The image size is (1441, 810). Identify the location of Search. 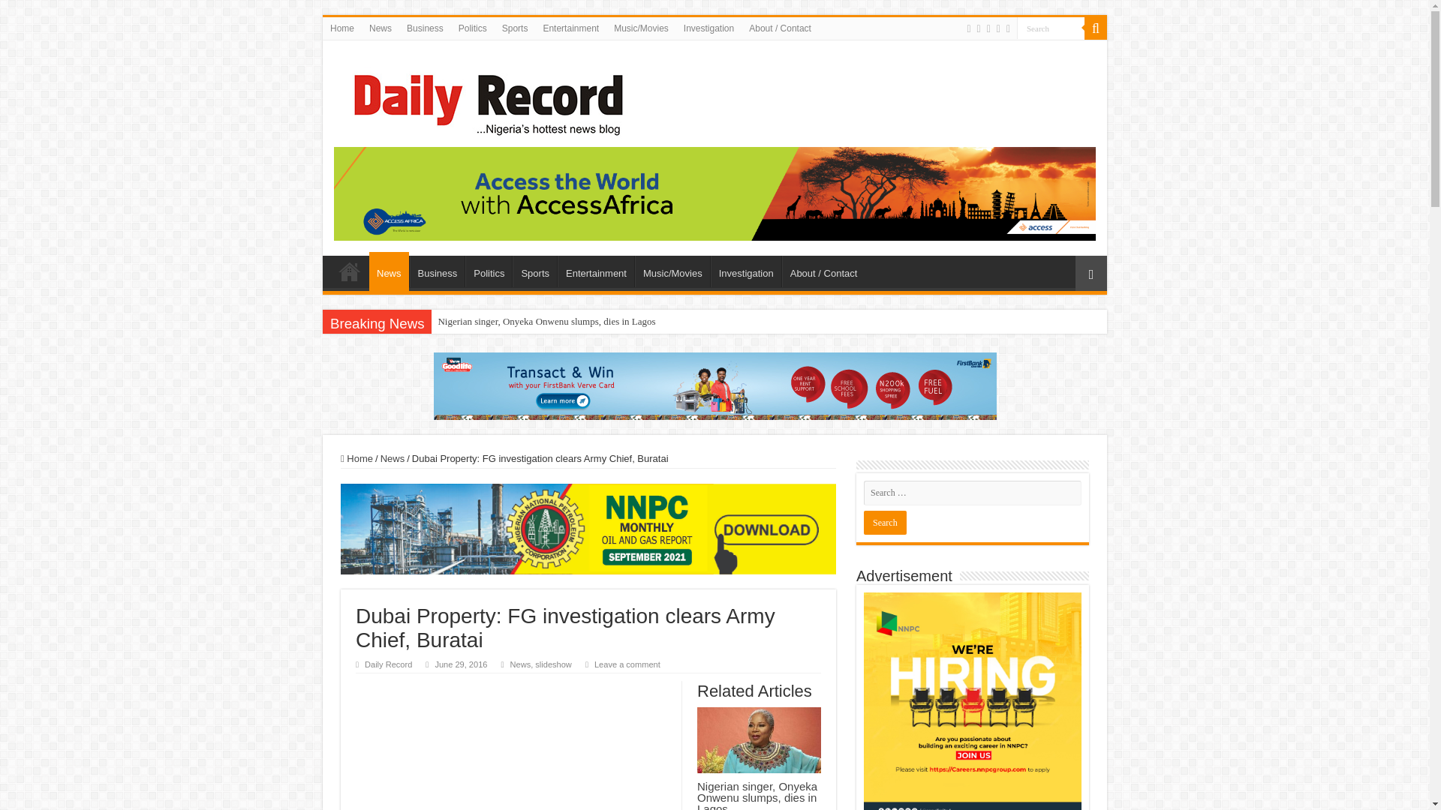
(1096, 28).